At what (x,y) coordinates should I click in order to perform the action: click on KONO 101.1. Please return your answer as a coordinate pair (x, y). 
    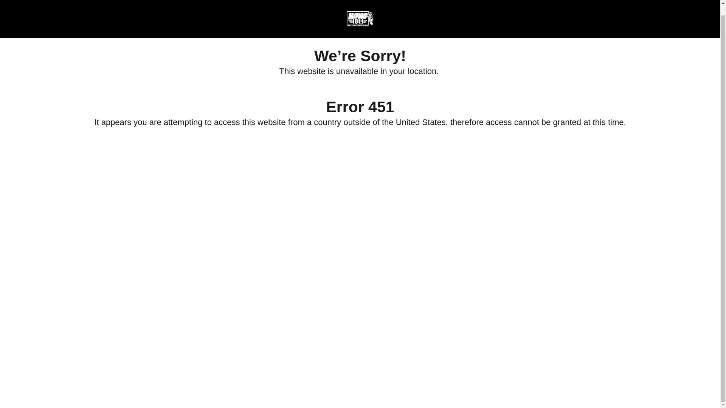
    Looking at the image, I should click on (360, 9).